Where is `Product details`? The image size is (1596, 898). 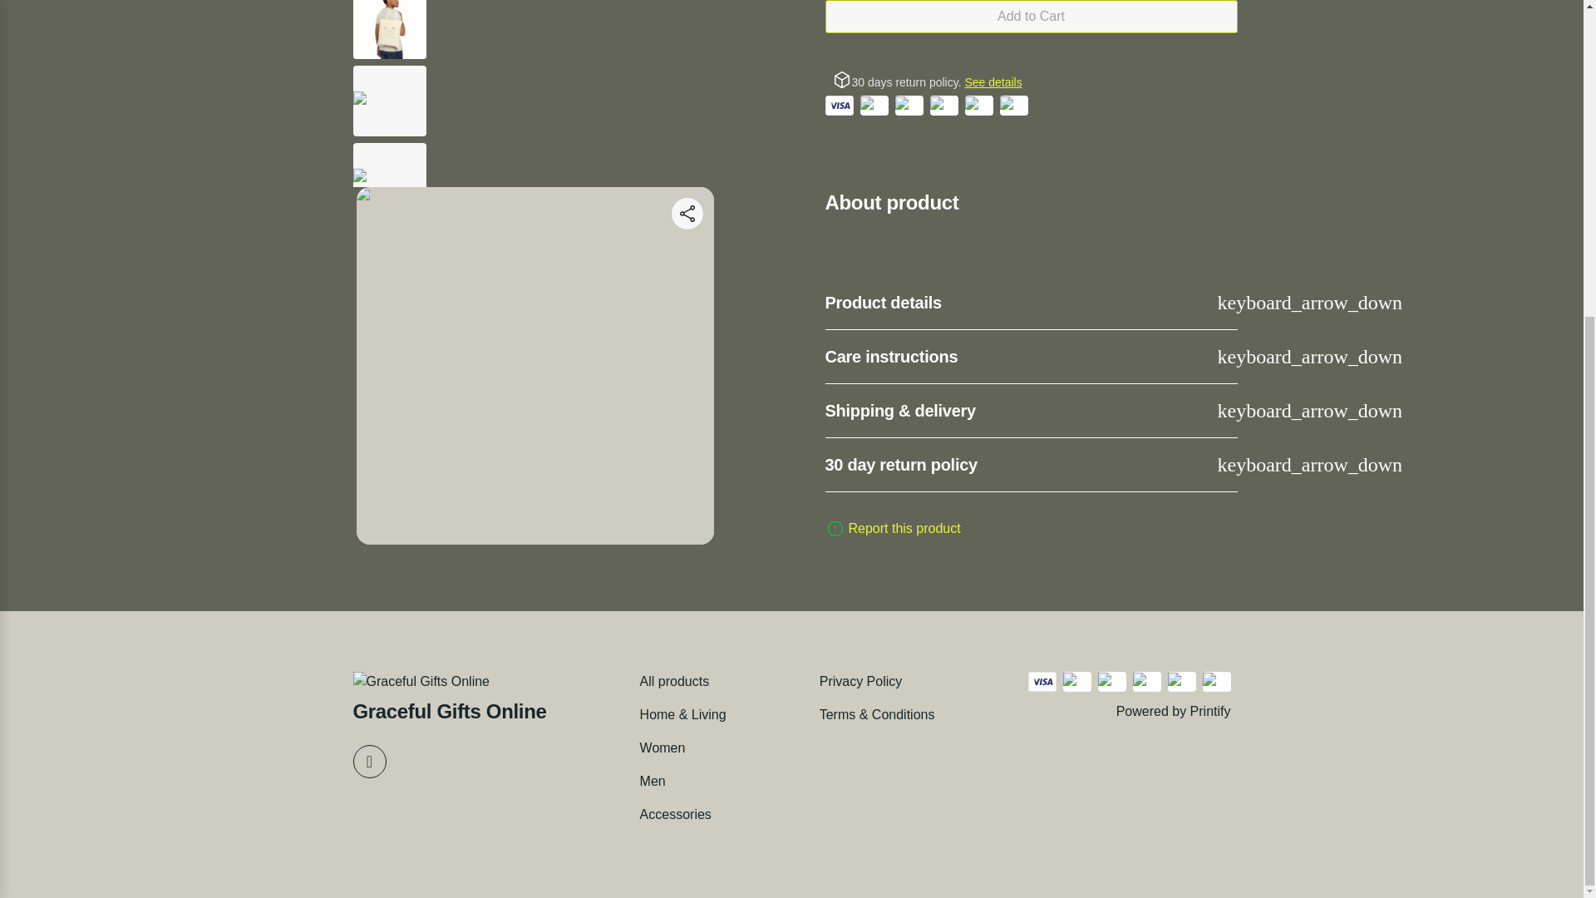
Product details is located at coordinates (1031, 303).